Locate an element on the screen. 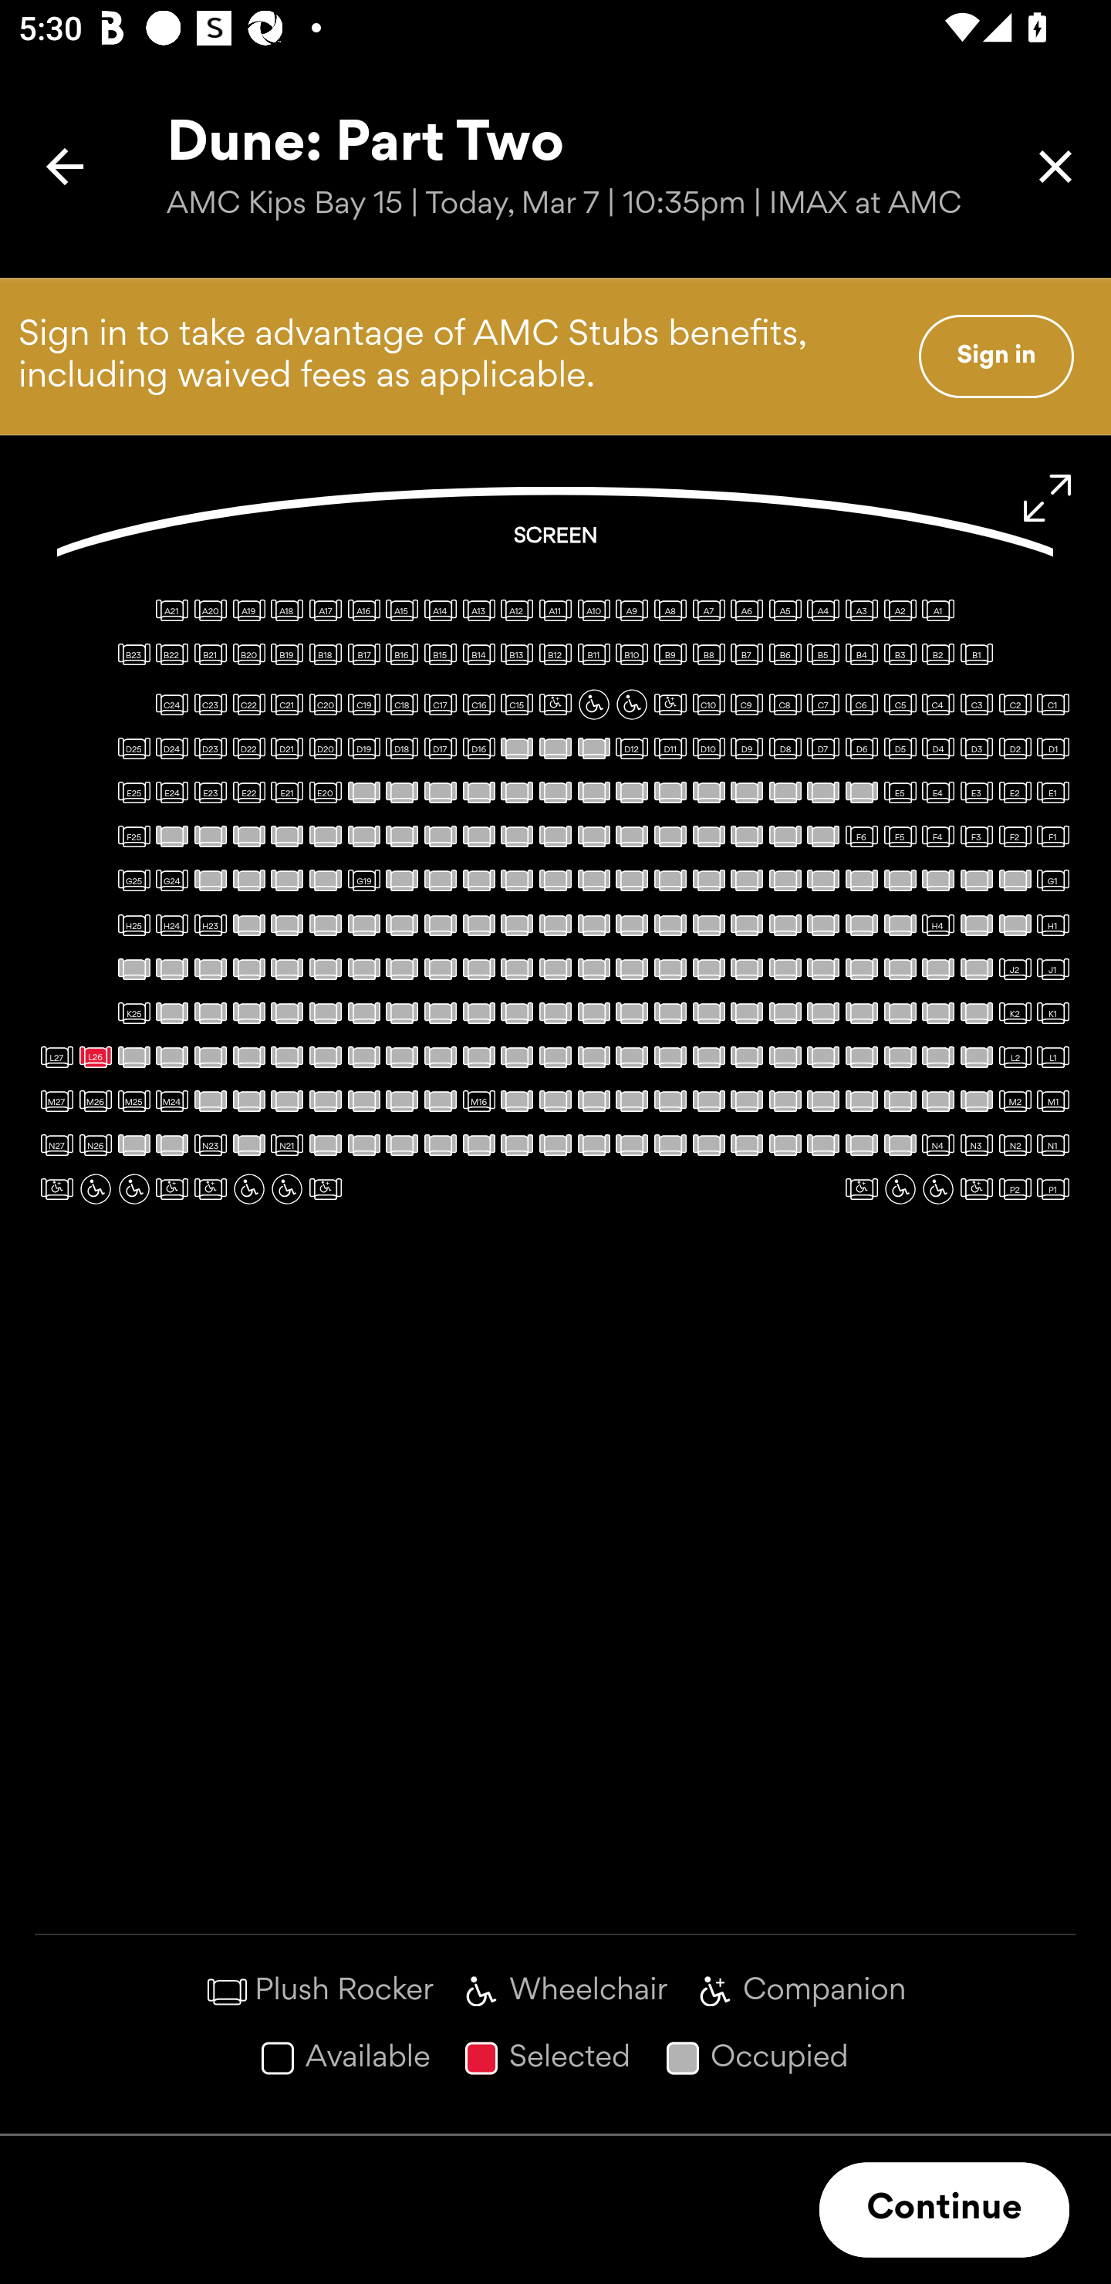 This screenshot has height=2284, width=1111. G25, Regular seat, available is located at coordinates (133, 880).